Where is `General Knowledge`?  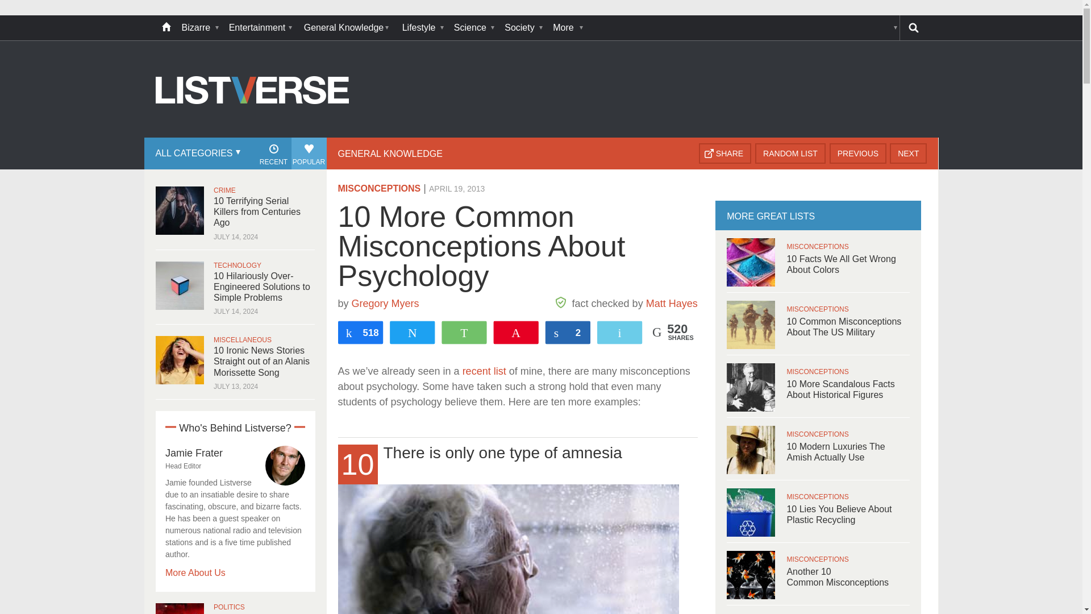 General Knowledge is located at coordinates (347, 28).